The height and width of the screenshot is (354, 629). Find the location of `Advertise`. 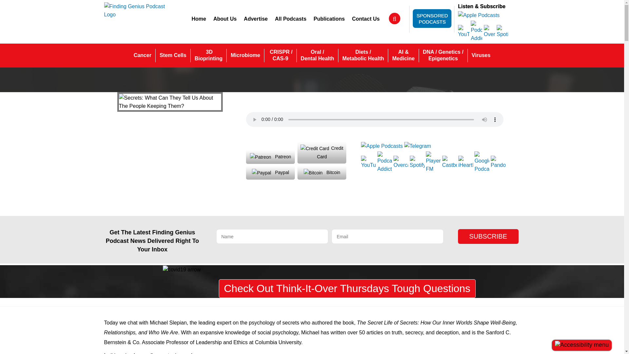

Advertise is located at coordinates (142, 55).